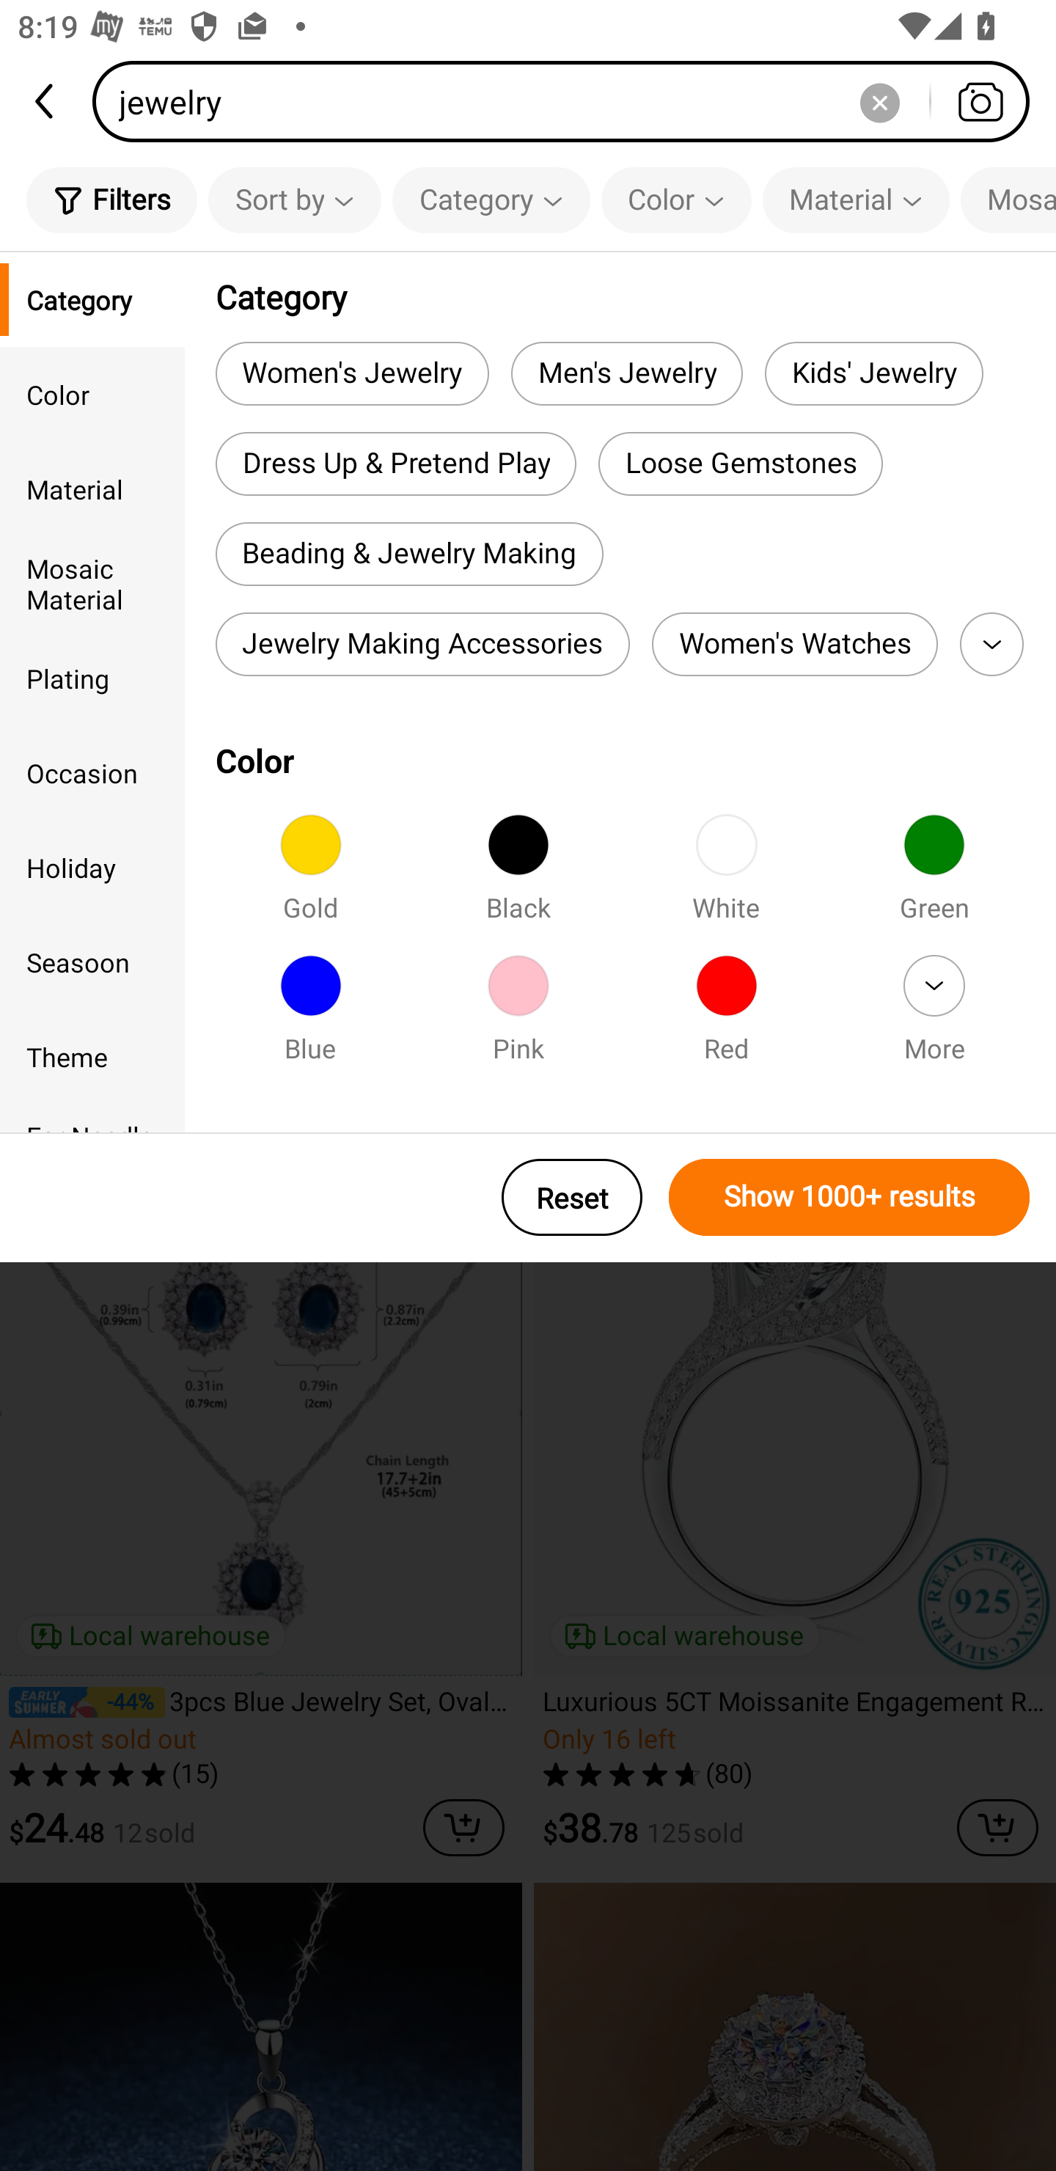 This screenshot has height=2171, width=1056. Describe the element at coordinates (980, 101) in the screenshot. I see `Search by photo` at that location.